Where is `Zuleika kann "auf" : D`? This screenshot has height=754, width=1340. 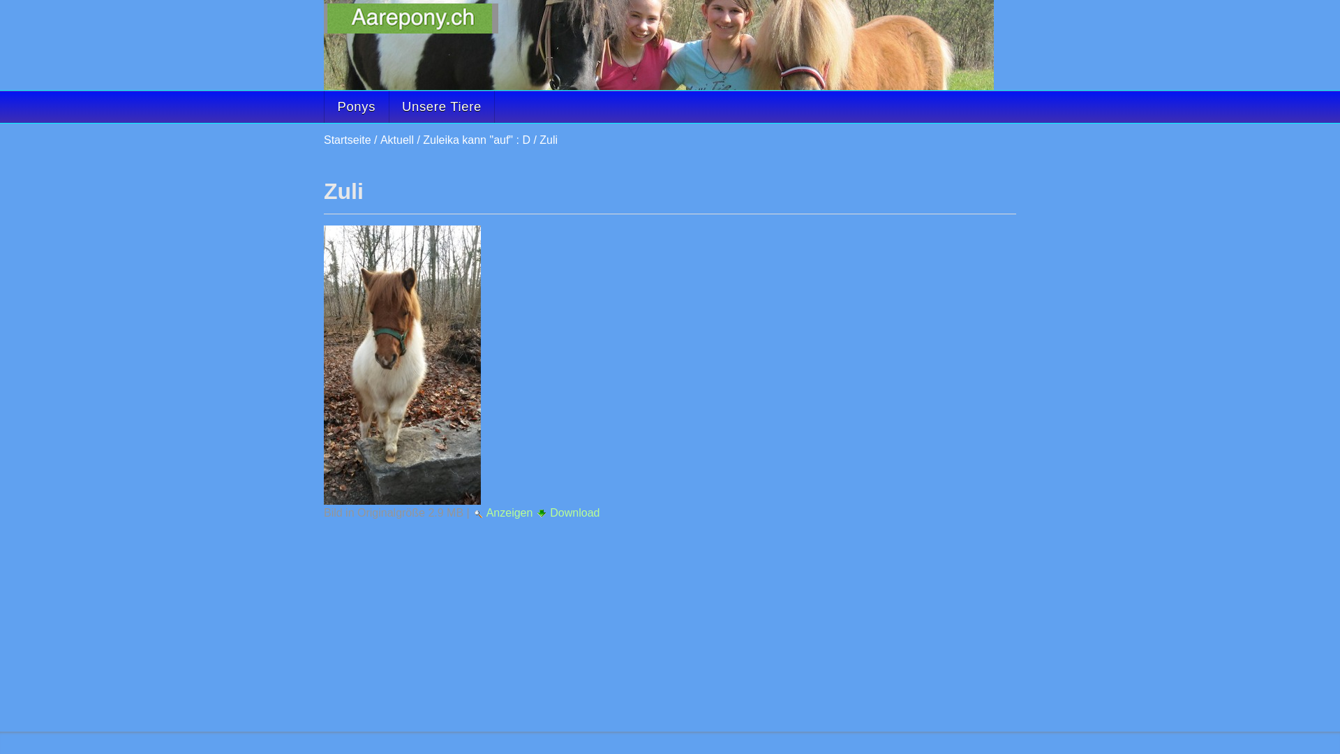
Zuleika kann "auf" : D is located at coordinates (477, 140).